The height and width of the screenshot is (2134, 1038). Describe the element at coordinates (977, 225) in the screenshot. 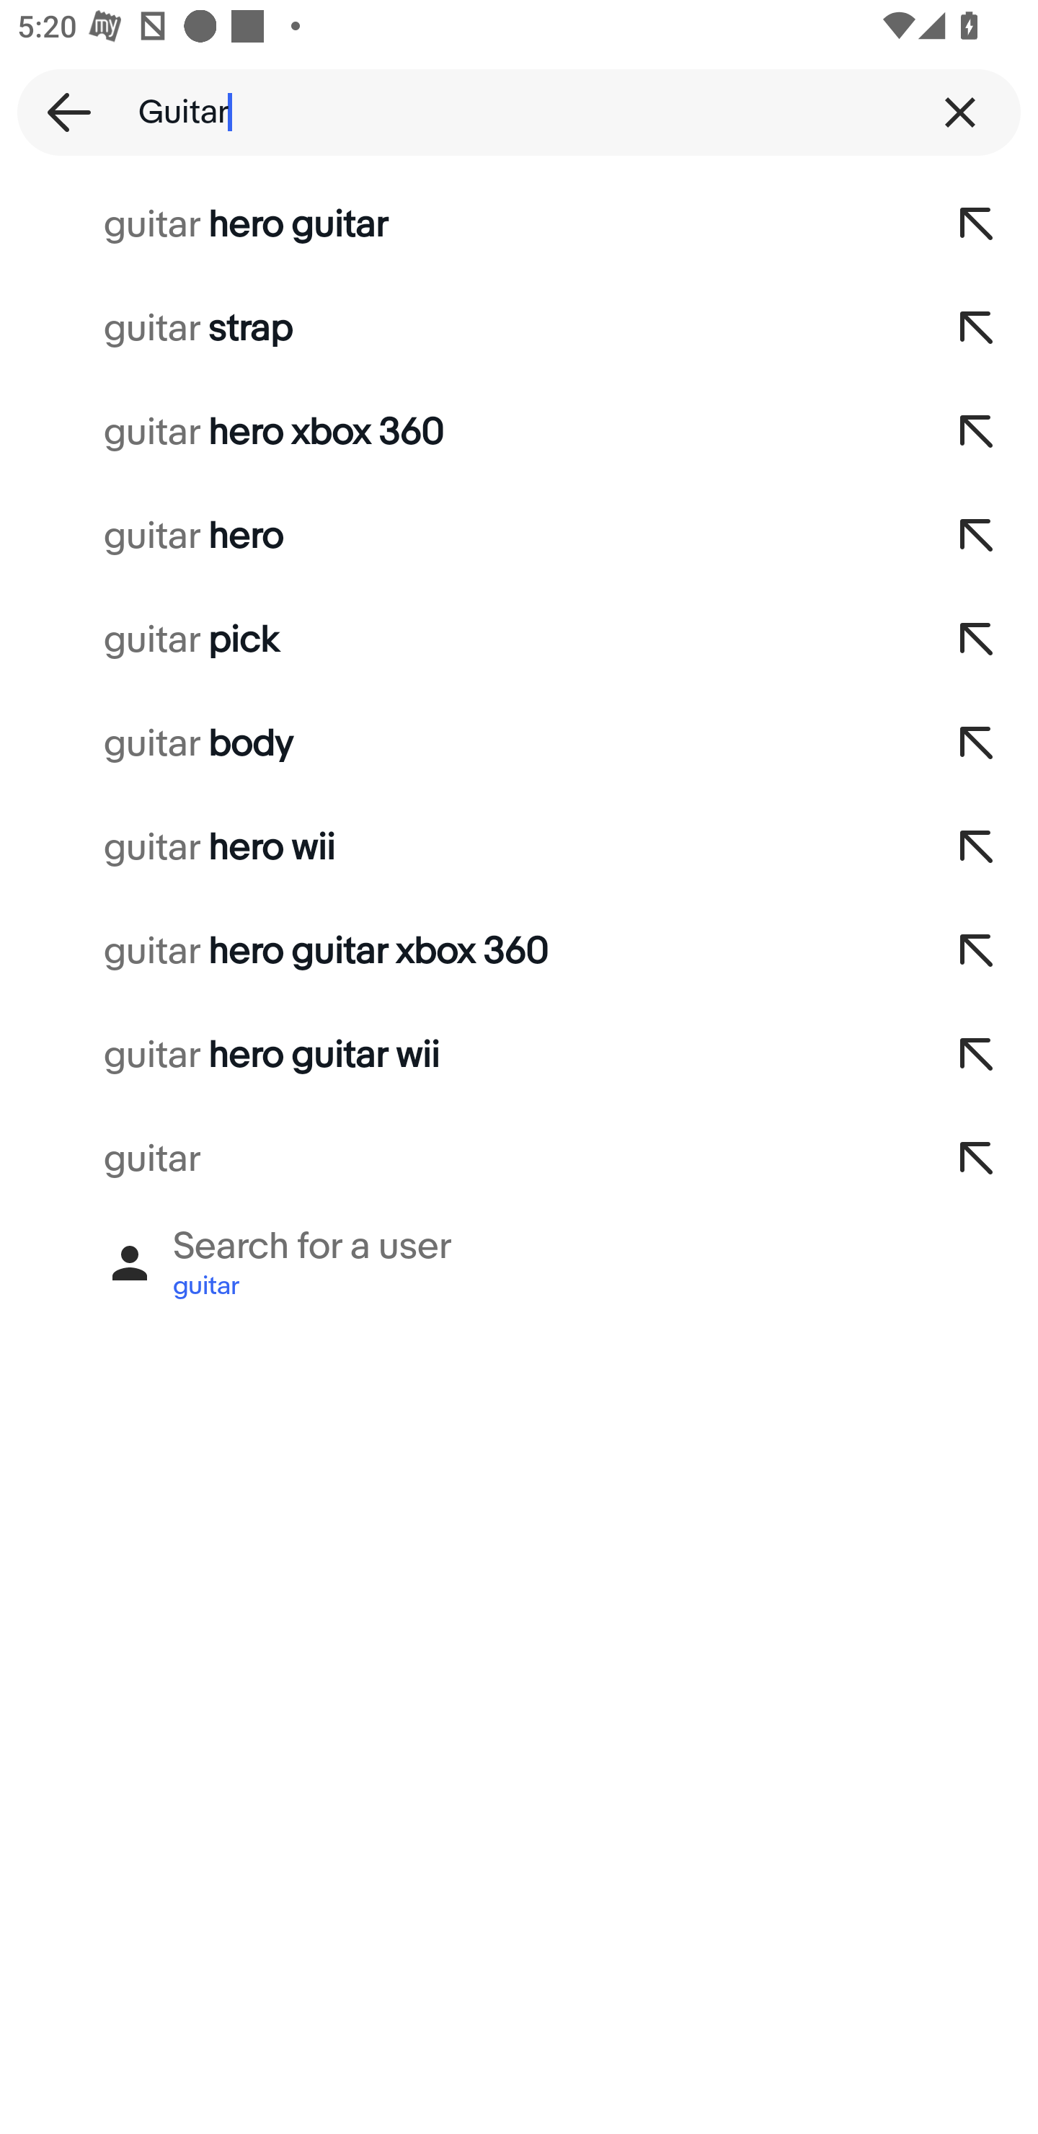

I see `Add to search query,guitar hero guitar` at that location.